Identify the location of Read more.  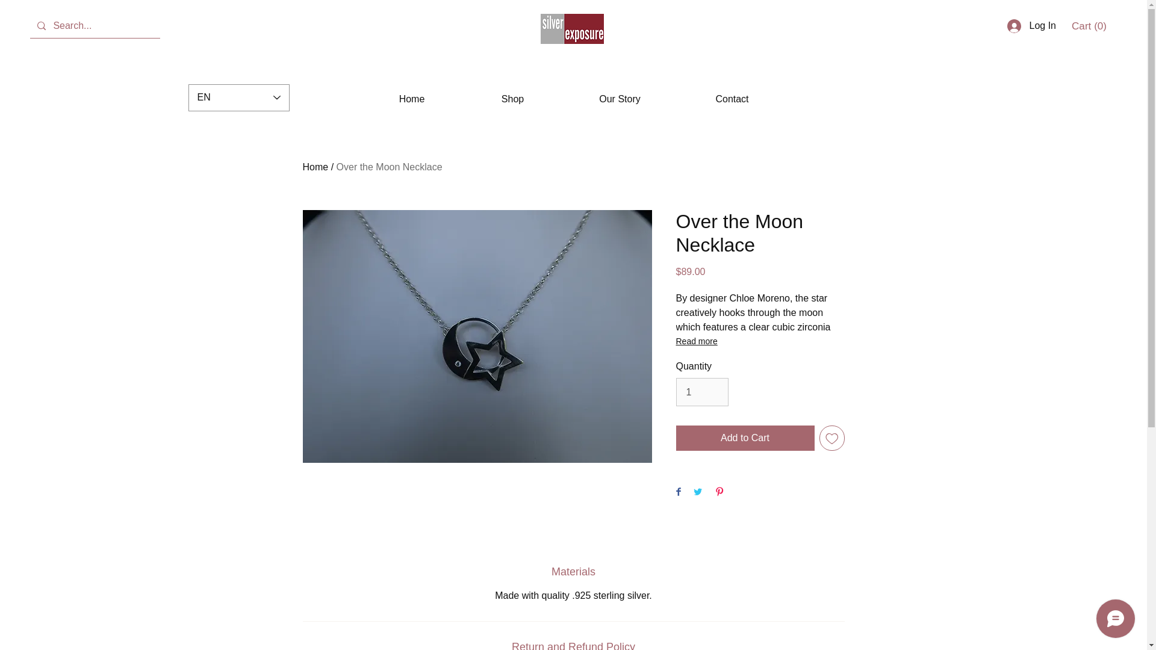
(759, 341).